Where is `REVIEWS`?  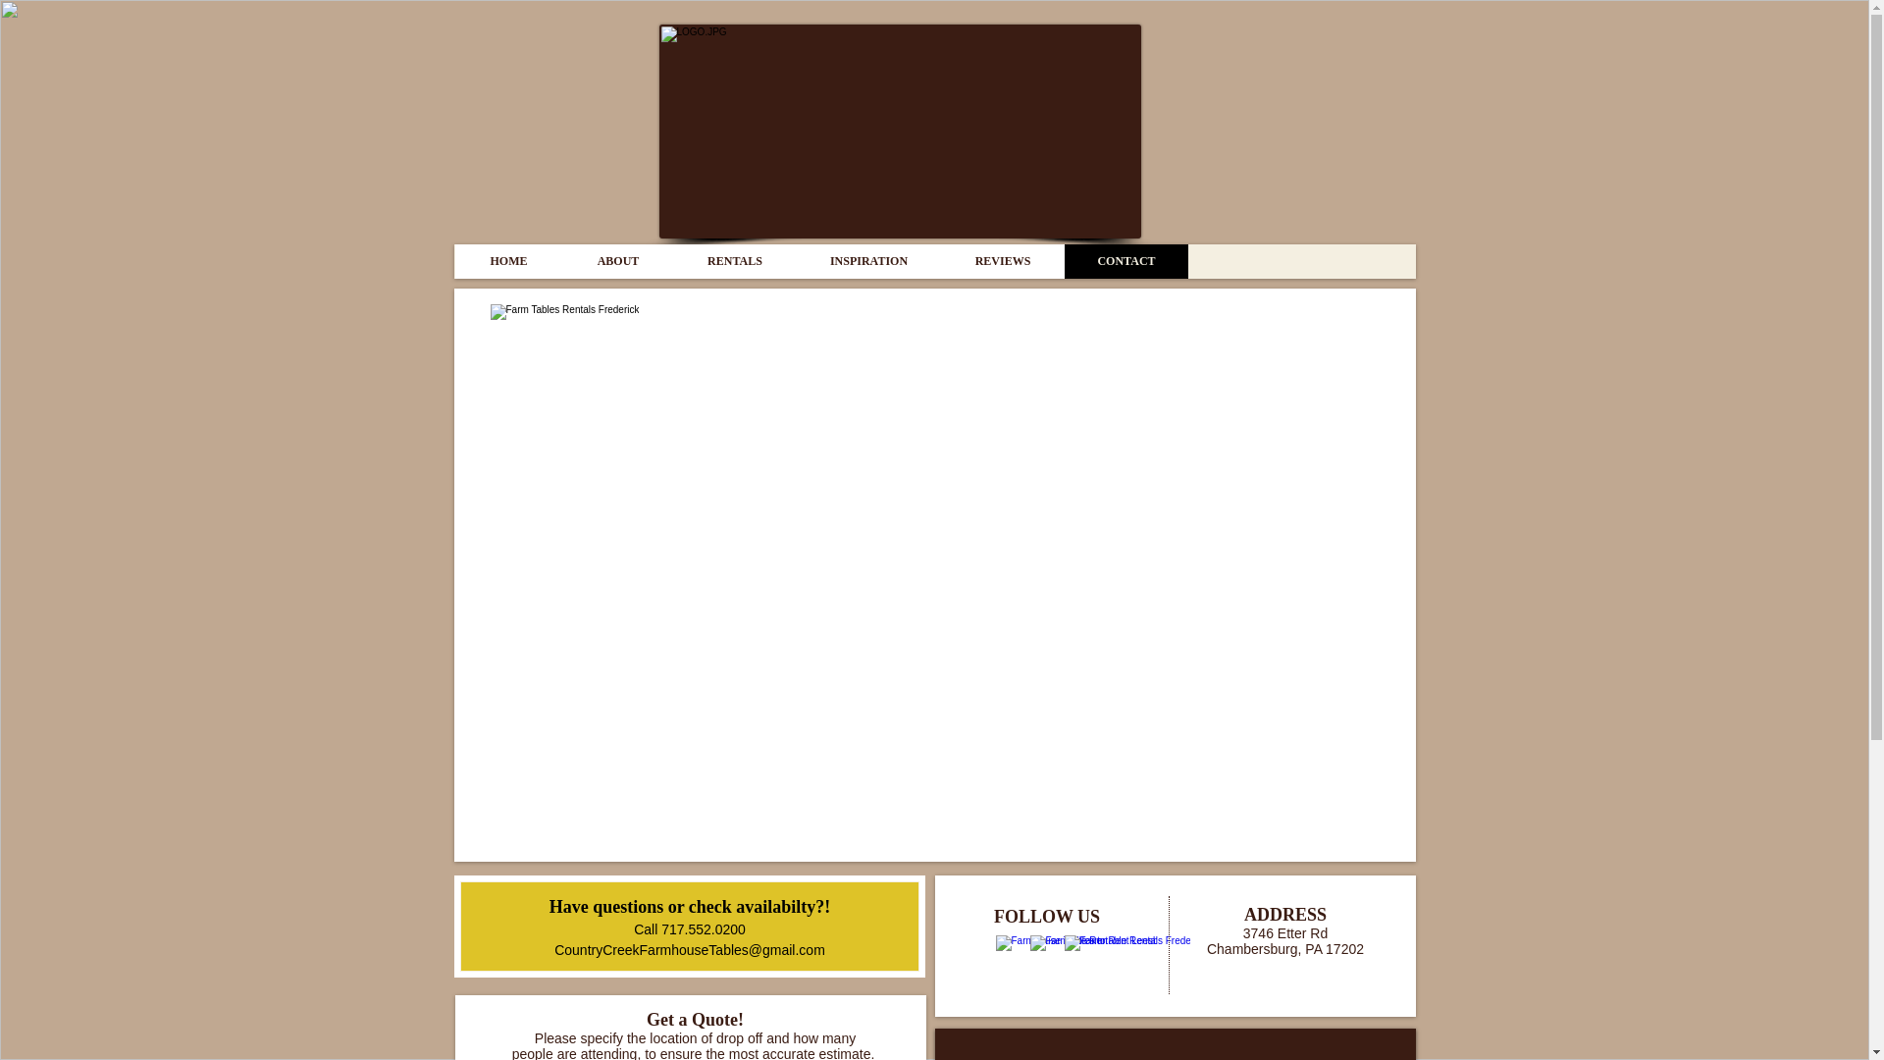
REVIEWS is located at coordinates (1002, 261).